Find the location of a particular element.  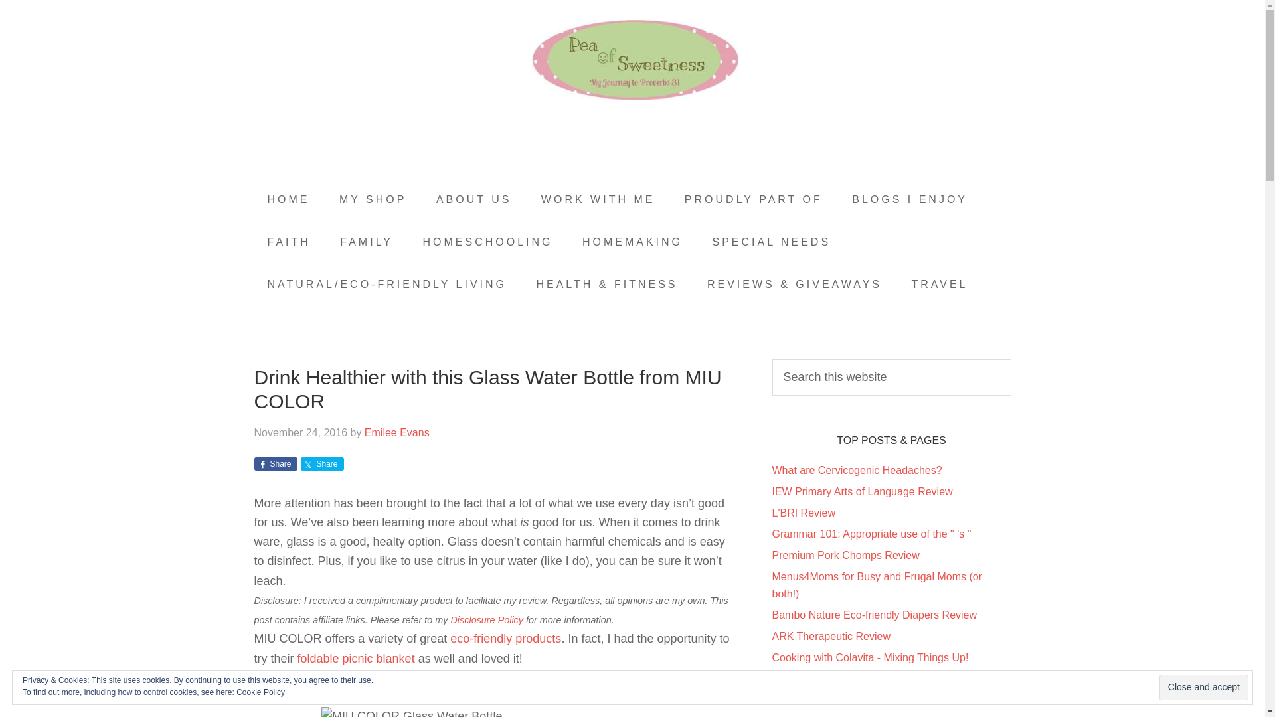

HOMEMAKING is located at coordinates (632, 242).